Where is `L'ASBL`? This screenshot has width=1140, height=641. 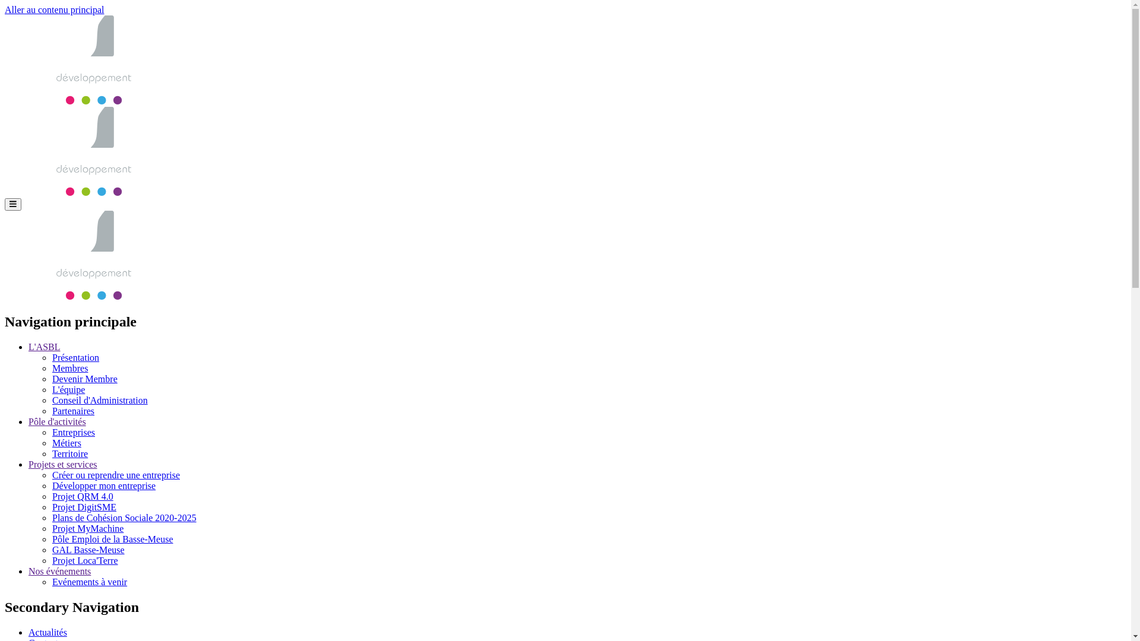 L'ASBL is located at coordinates (45, 347).